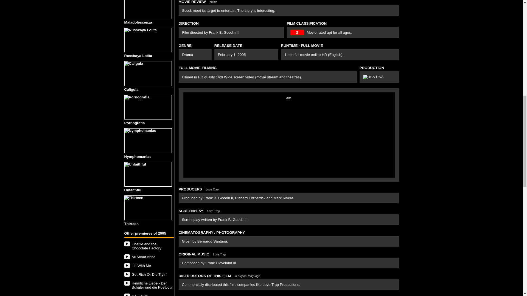 The width and height of the screenshot is (527, 296). Describe the element at coordinates (148, 9) in the screenshot. I see `Maladolescenza, movie` at that location.